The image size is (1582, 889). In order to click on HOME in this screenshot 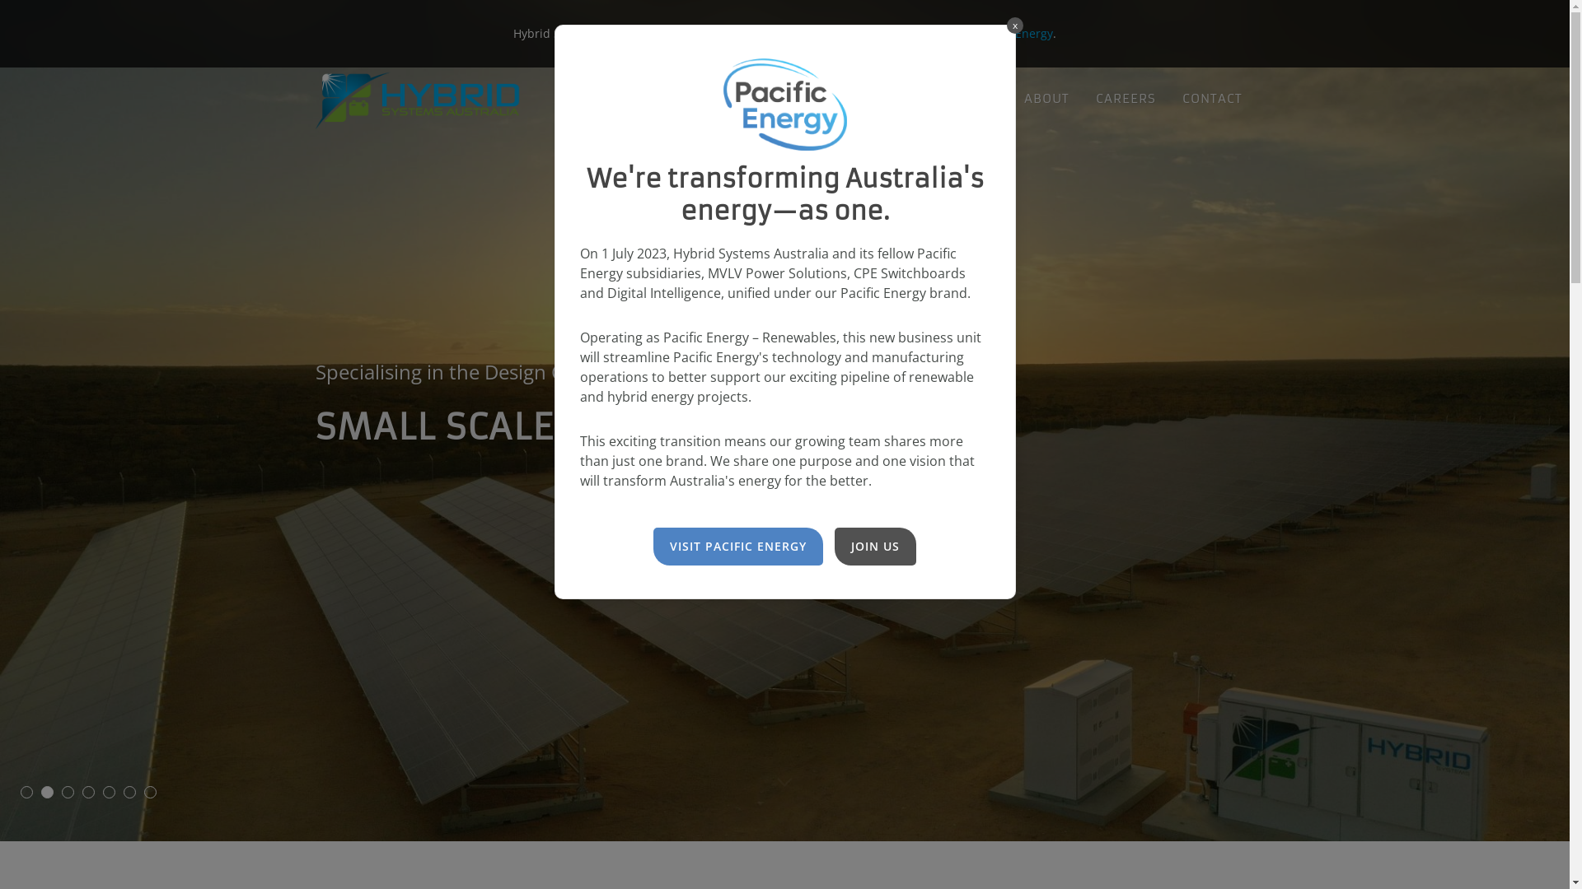, I will do `click(768, 99)`.